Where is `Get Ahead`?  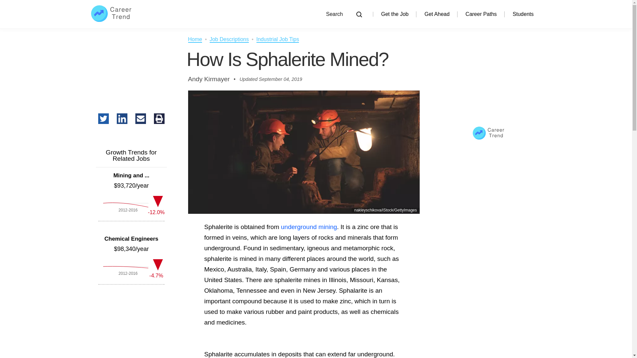 Get Ahead is located at coordinates (437, 14).